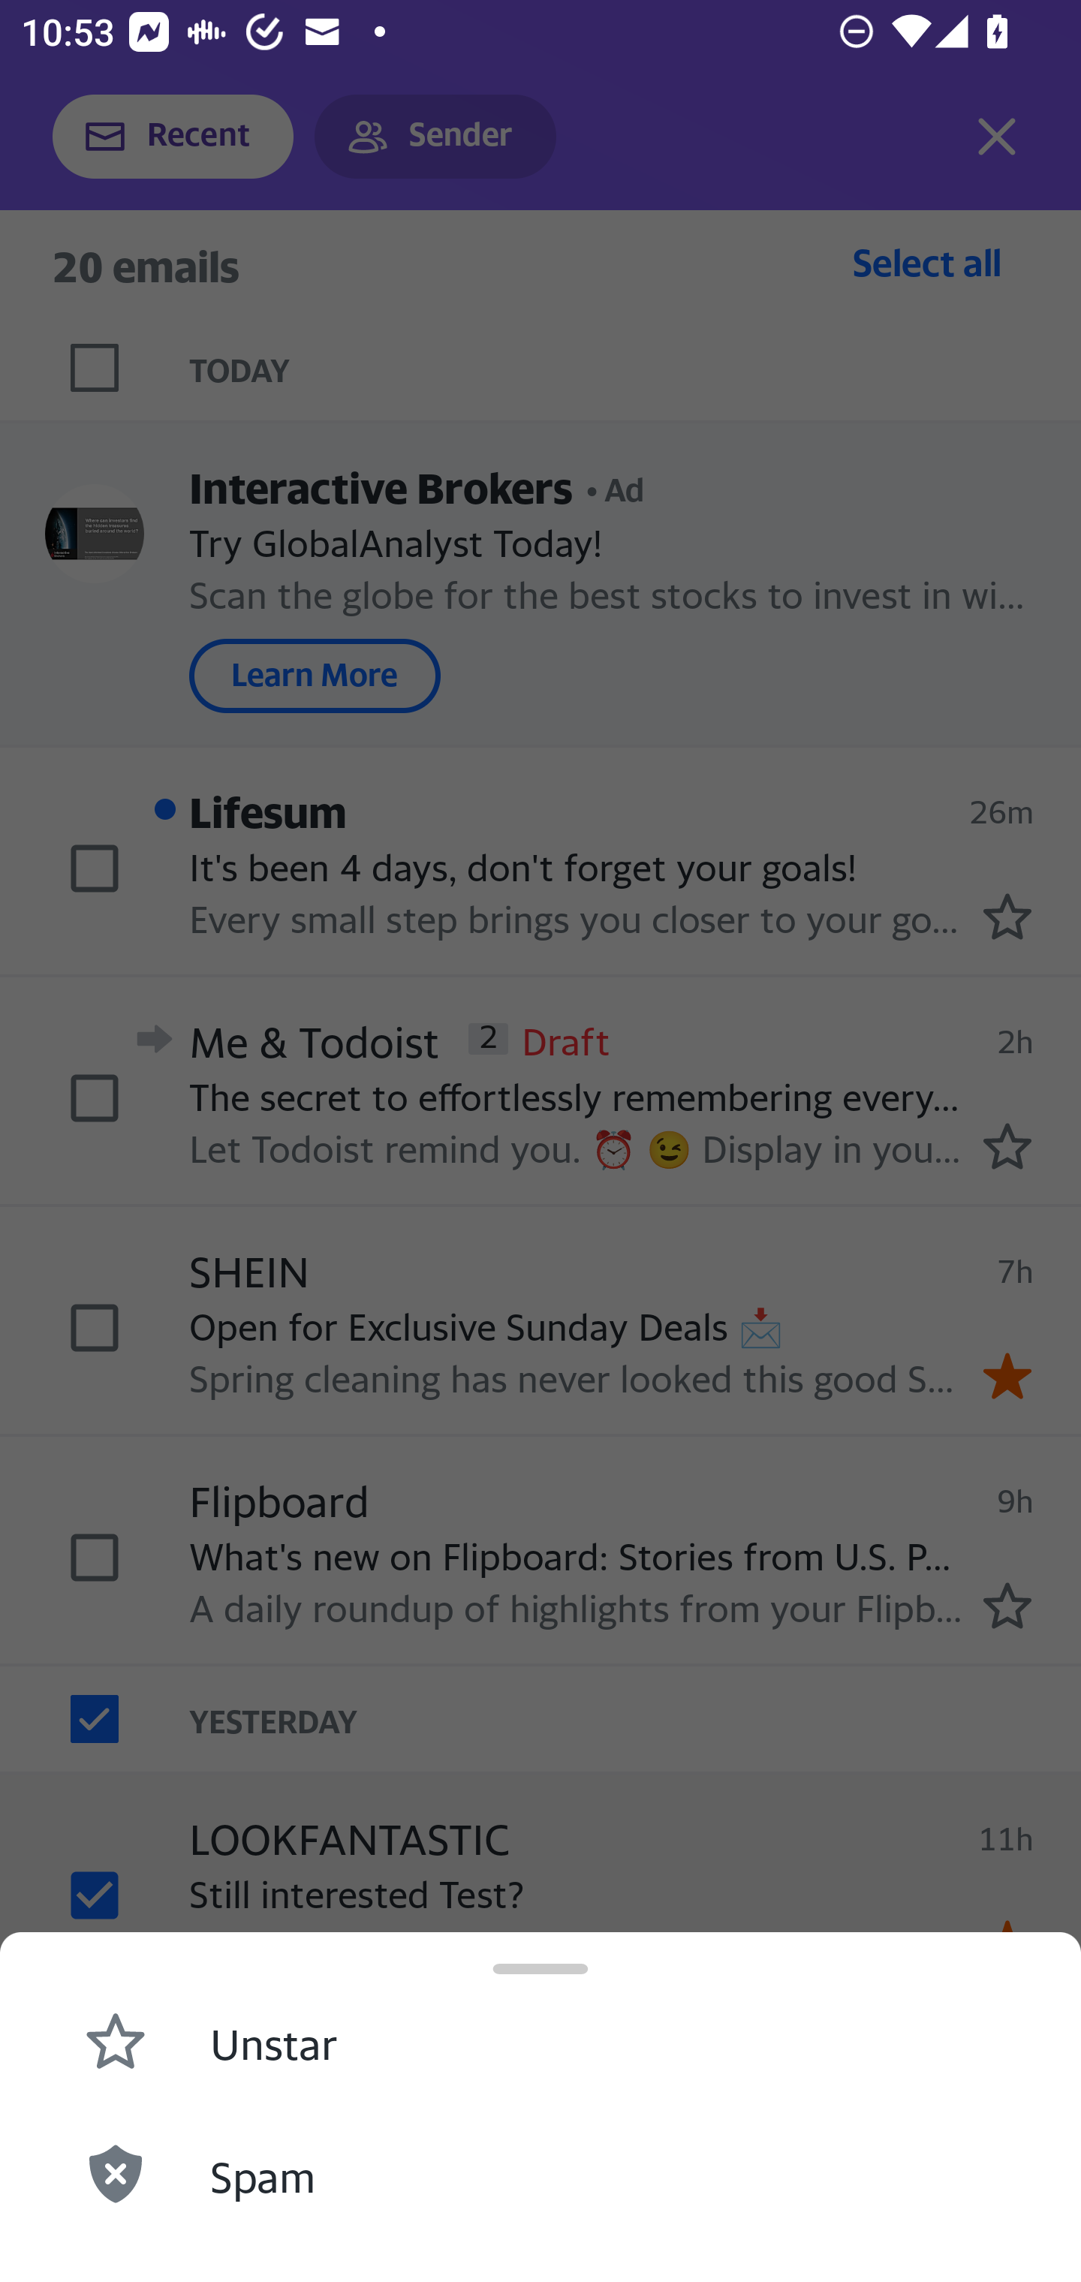 The image size is (1081, 2282). What do you see at coordinates (540, 2040) in the screenshot?
I see `Unstar` at bounding box center [540, 2040].